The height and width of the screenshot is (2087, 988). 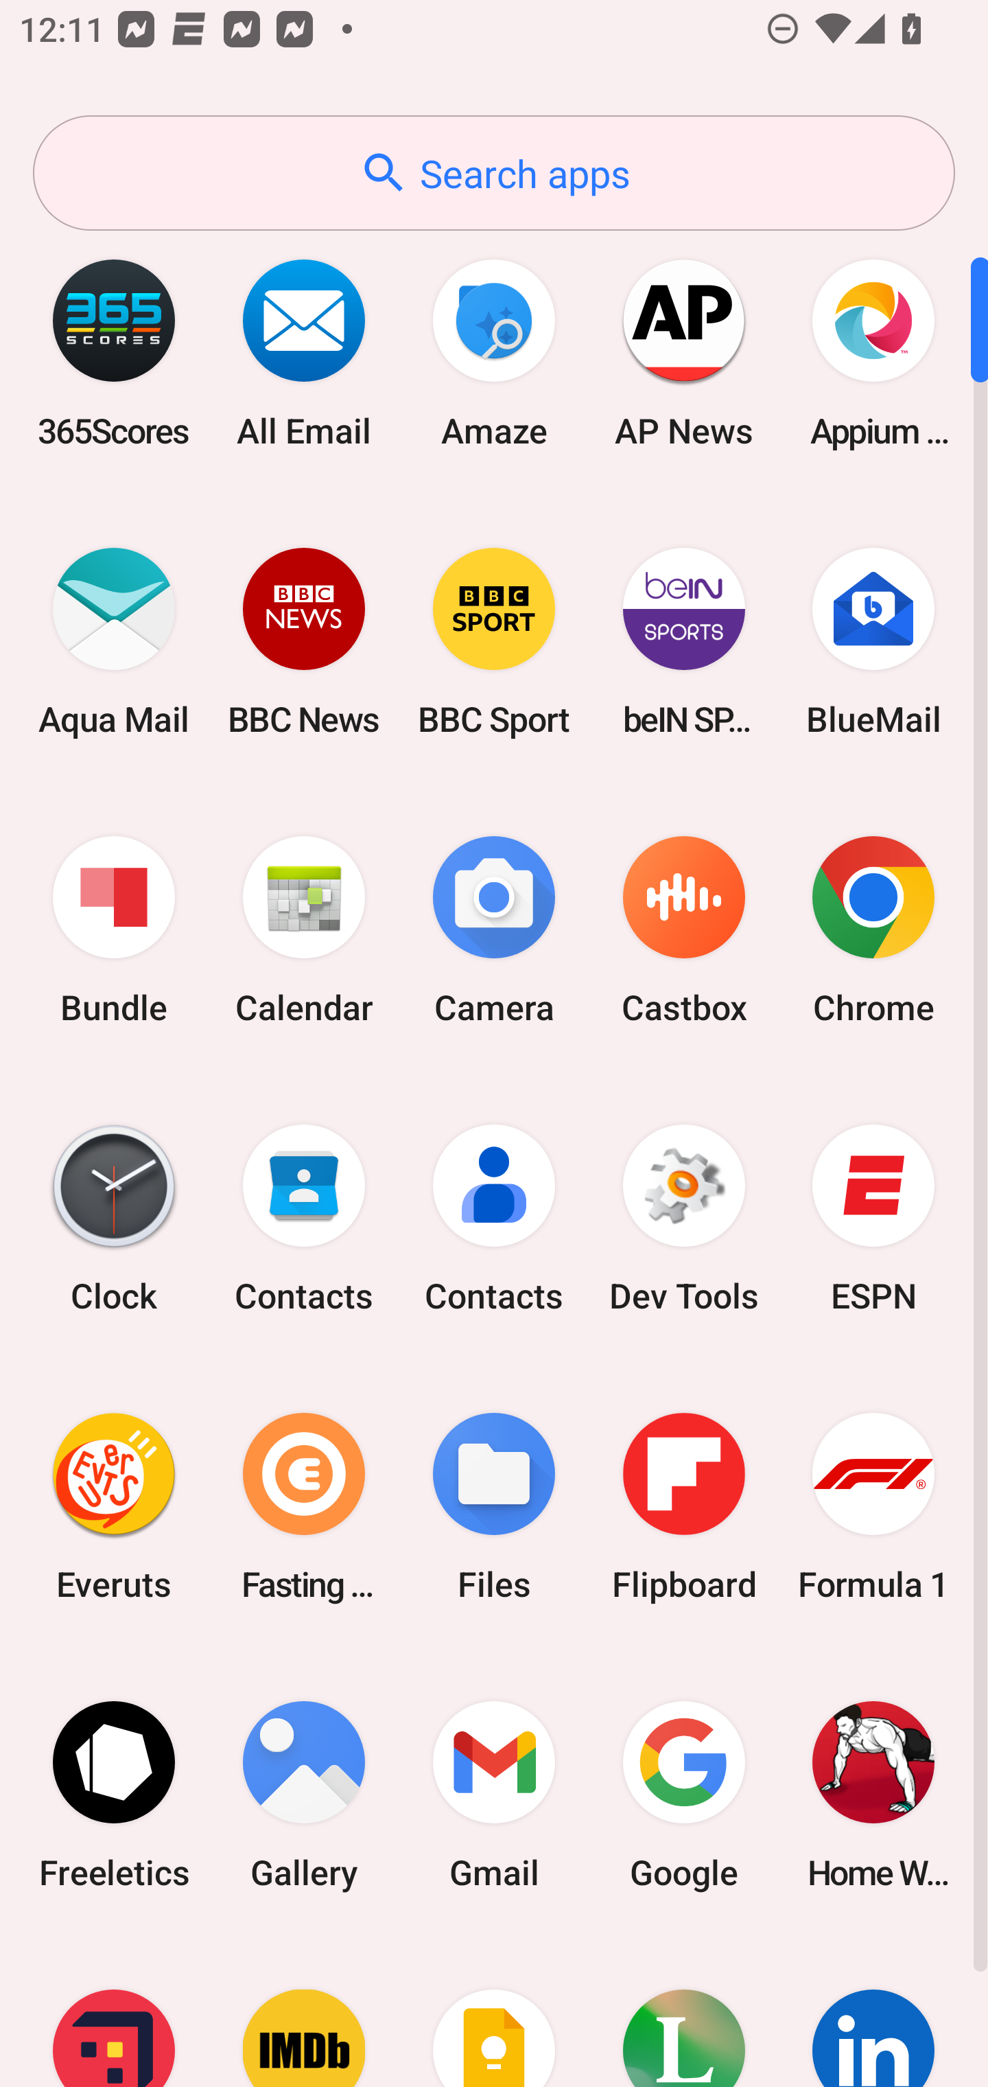 What do you see at coordinates (873, 931) in the screenshot?
I see `Chrome` at bounding box center [873, 931].